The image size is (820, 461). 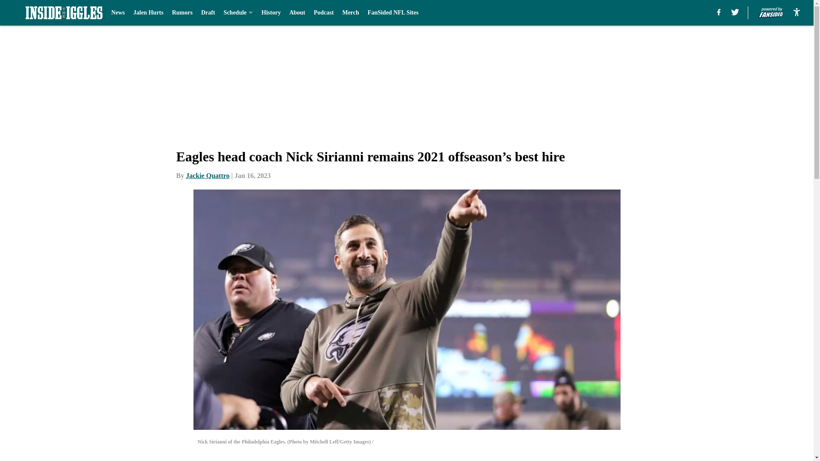 What do you see at coordinates (393, 13) in the screenshot?
I see `FanSided NFL Sites` at bounding box center [393, 13].